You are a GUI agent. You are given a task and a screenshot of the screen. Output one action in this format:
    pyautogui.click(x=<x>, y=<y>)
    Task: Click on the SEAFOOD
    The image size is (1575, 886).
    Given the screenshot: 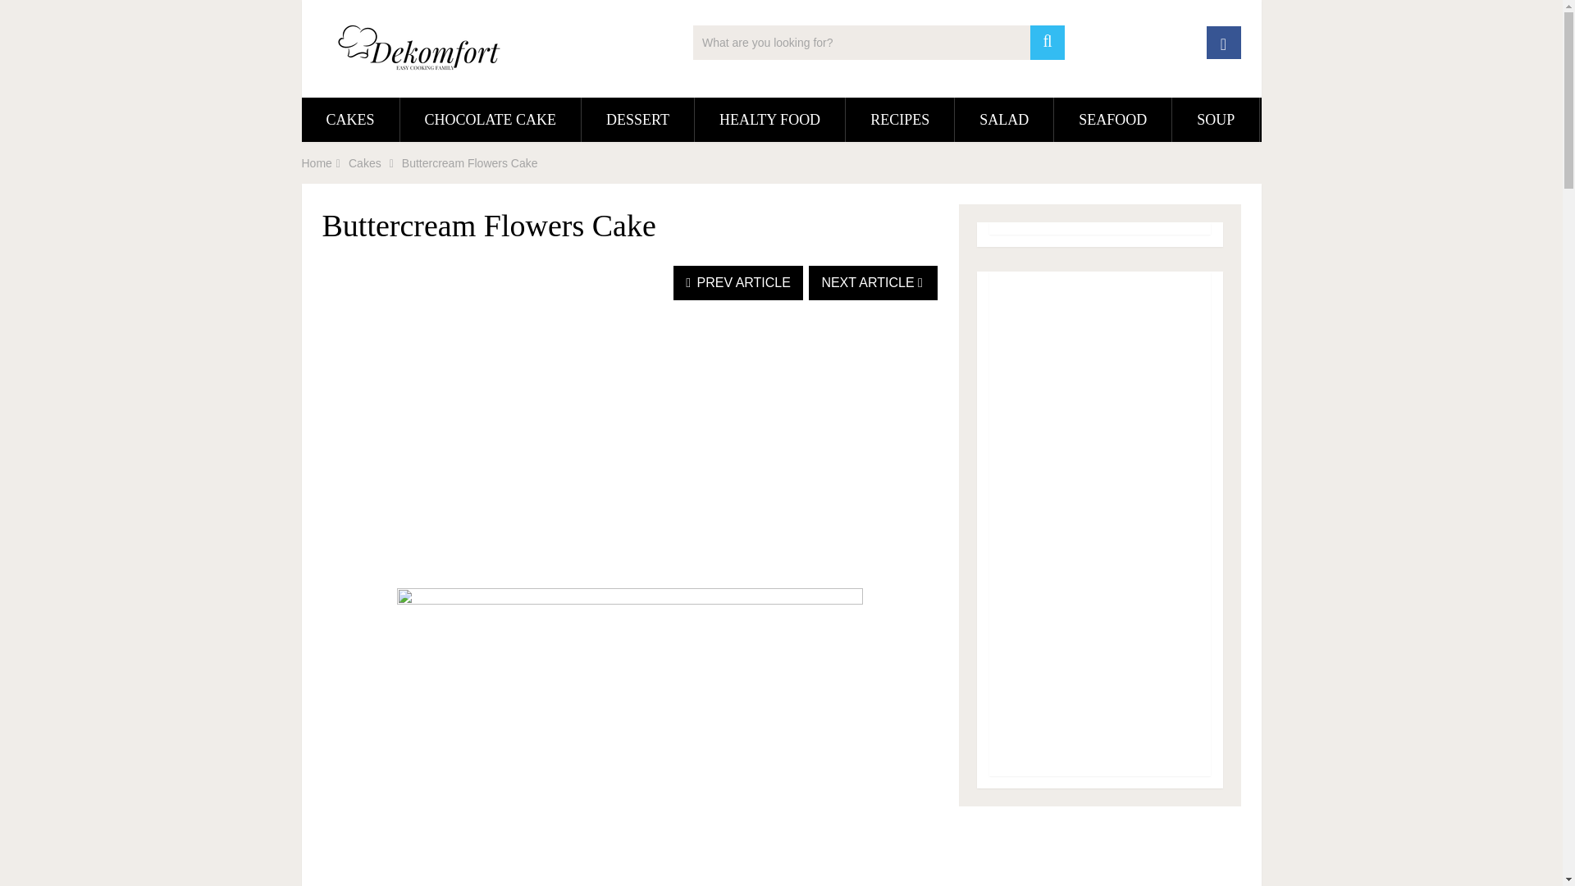 What is the action you would take?
    pyautogui.click(x=1112, y=119)
    